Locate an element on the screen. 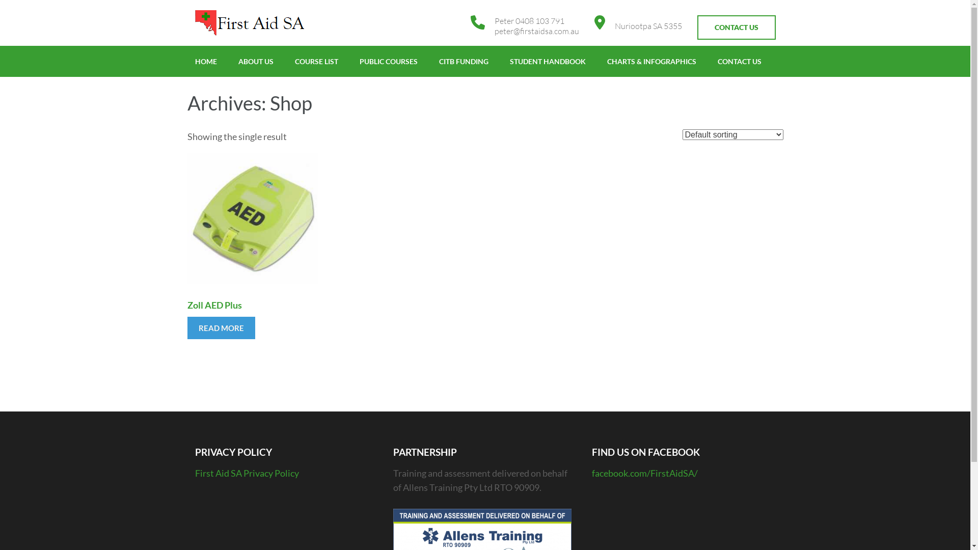 Image resolution: width=978 pixels, height=550 pixels. First Aid SA is located at coordinates (241, 45).